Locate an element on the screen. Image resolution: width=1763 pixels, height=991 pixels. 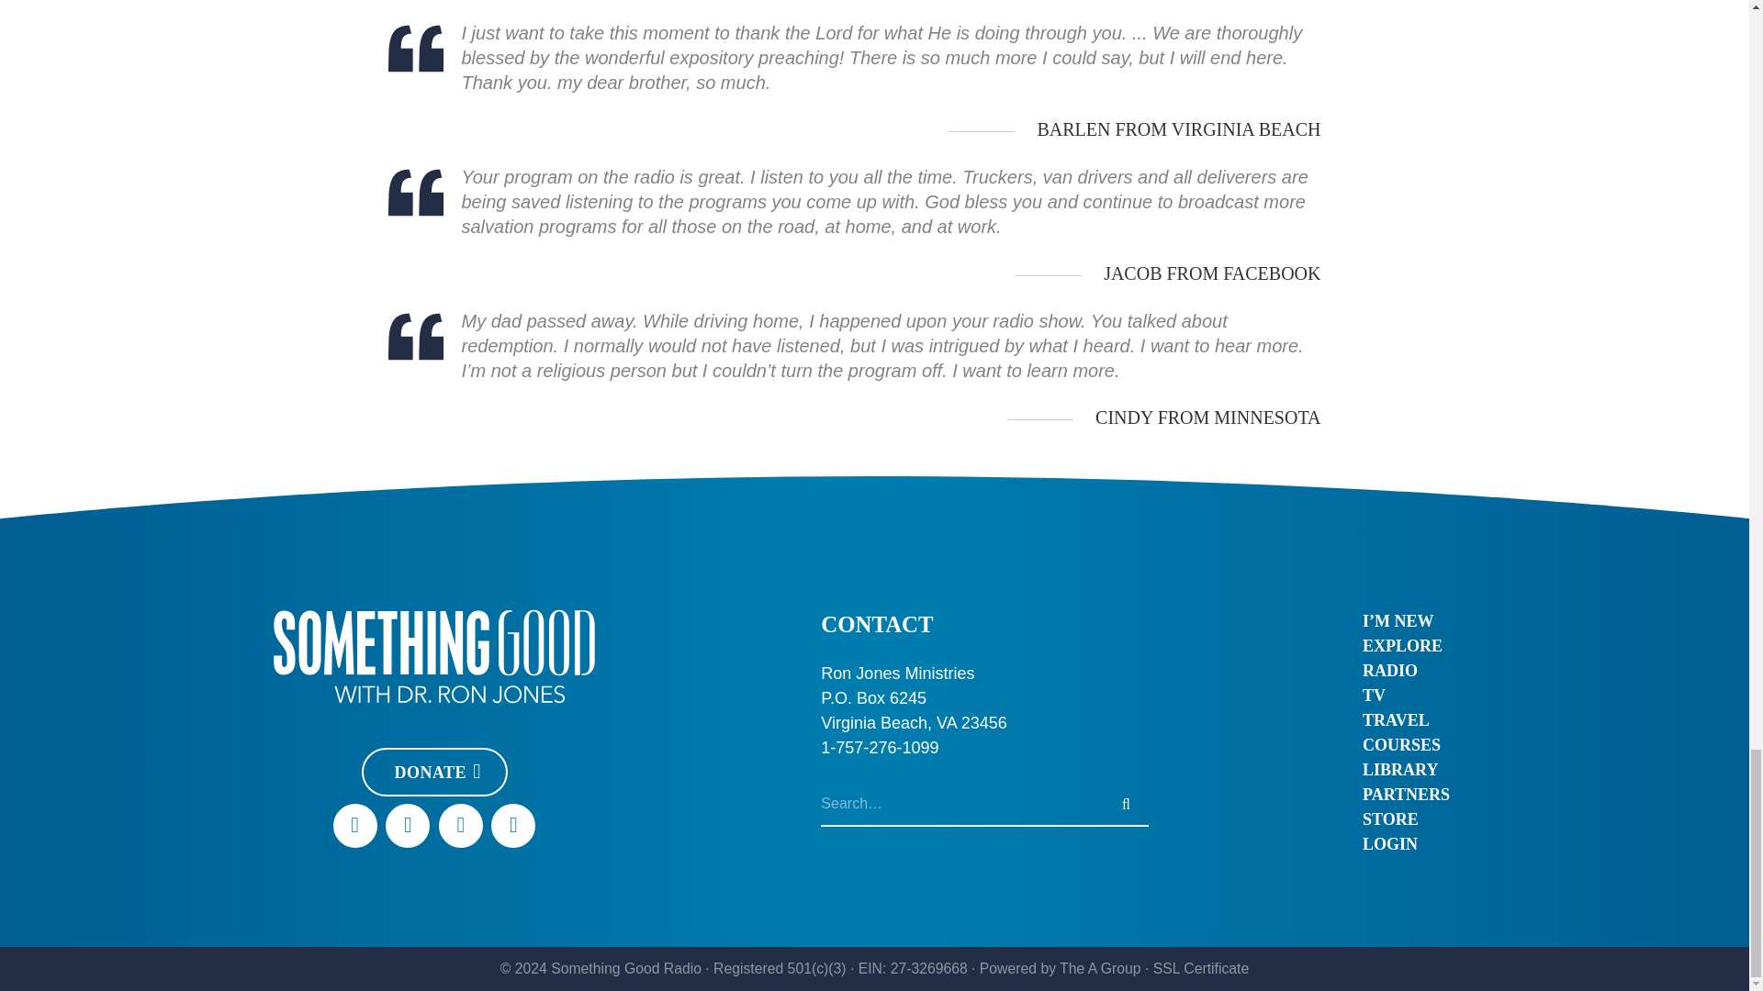
YouTube is located at coordinates (408, 826).